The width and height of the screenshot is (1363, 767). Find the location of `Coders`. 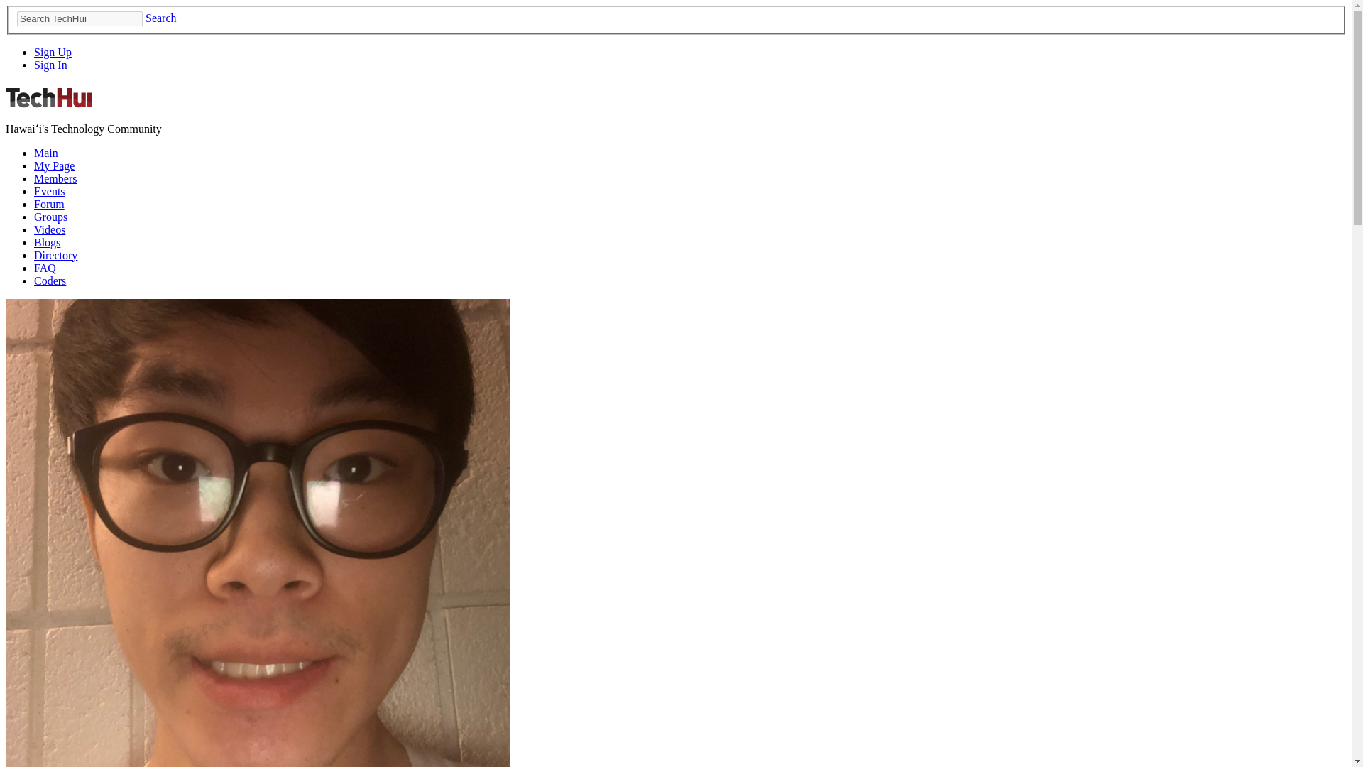

Coders is located at coordinates (50, 280).